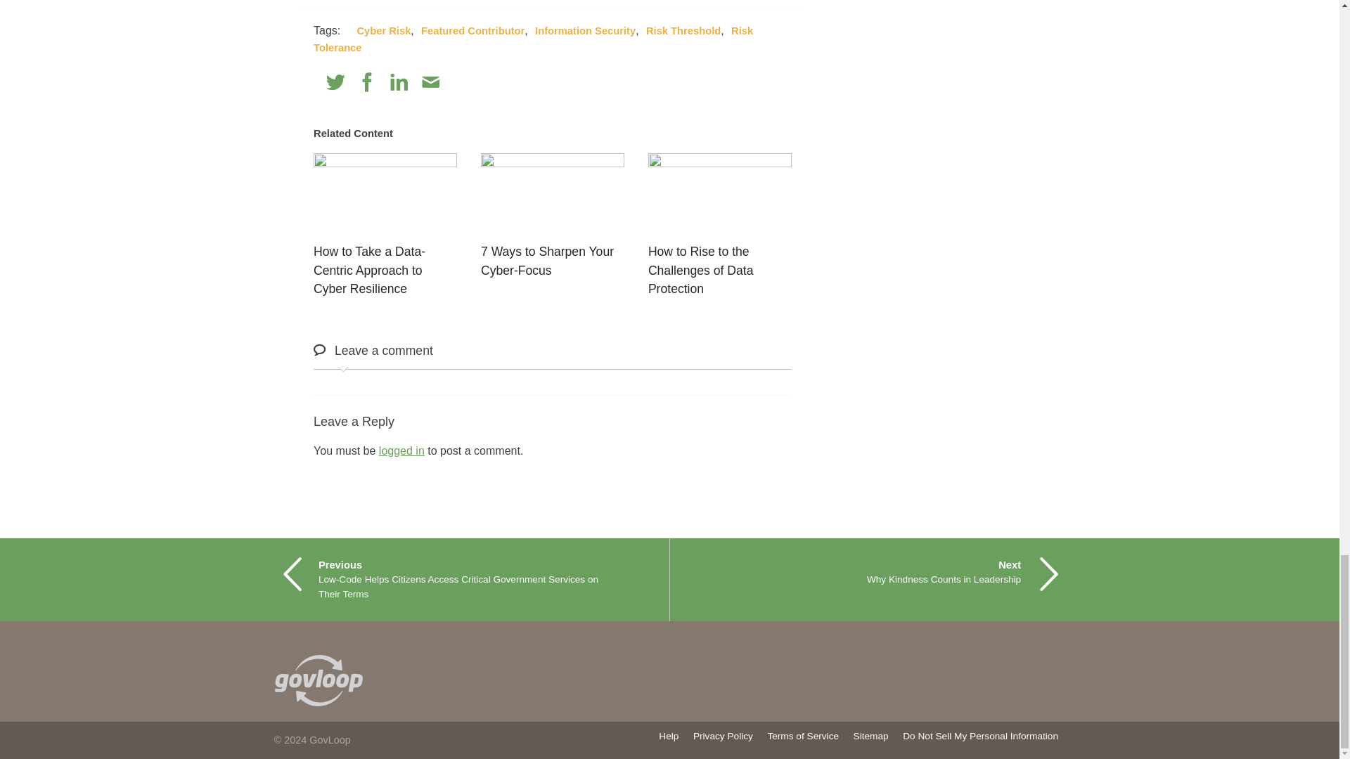 This screenshot has height=759, width=1350. I want to click on Email, so click(430, 82).